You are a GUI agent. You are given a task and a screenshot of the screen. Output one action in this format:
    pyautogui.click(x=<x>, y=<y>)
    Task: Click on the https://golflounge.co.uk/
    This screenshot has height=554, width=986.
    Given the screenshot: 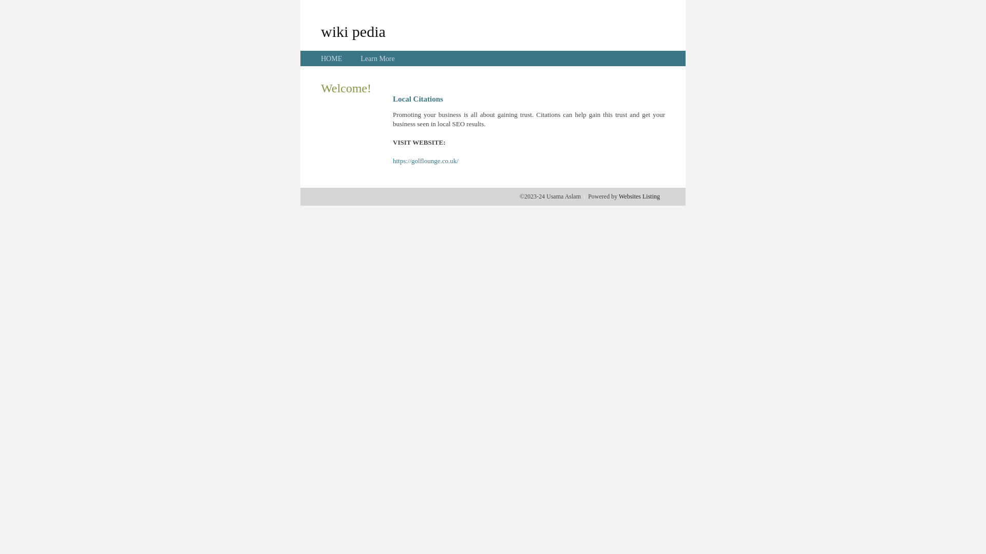 What is the action you would take?
    pyautogui.click(x=426, y=161)
    